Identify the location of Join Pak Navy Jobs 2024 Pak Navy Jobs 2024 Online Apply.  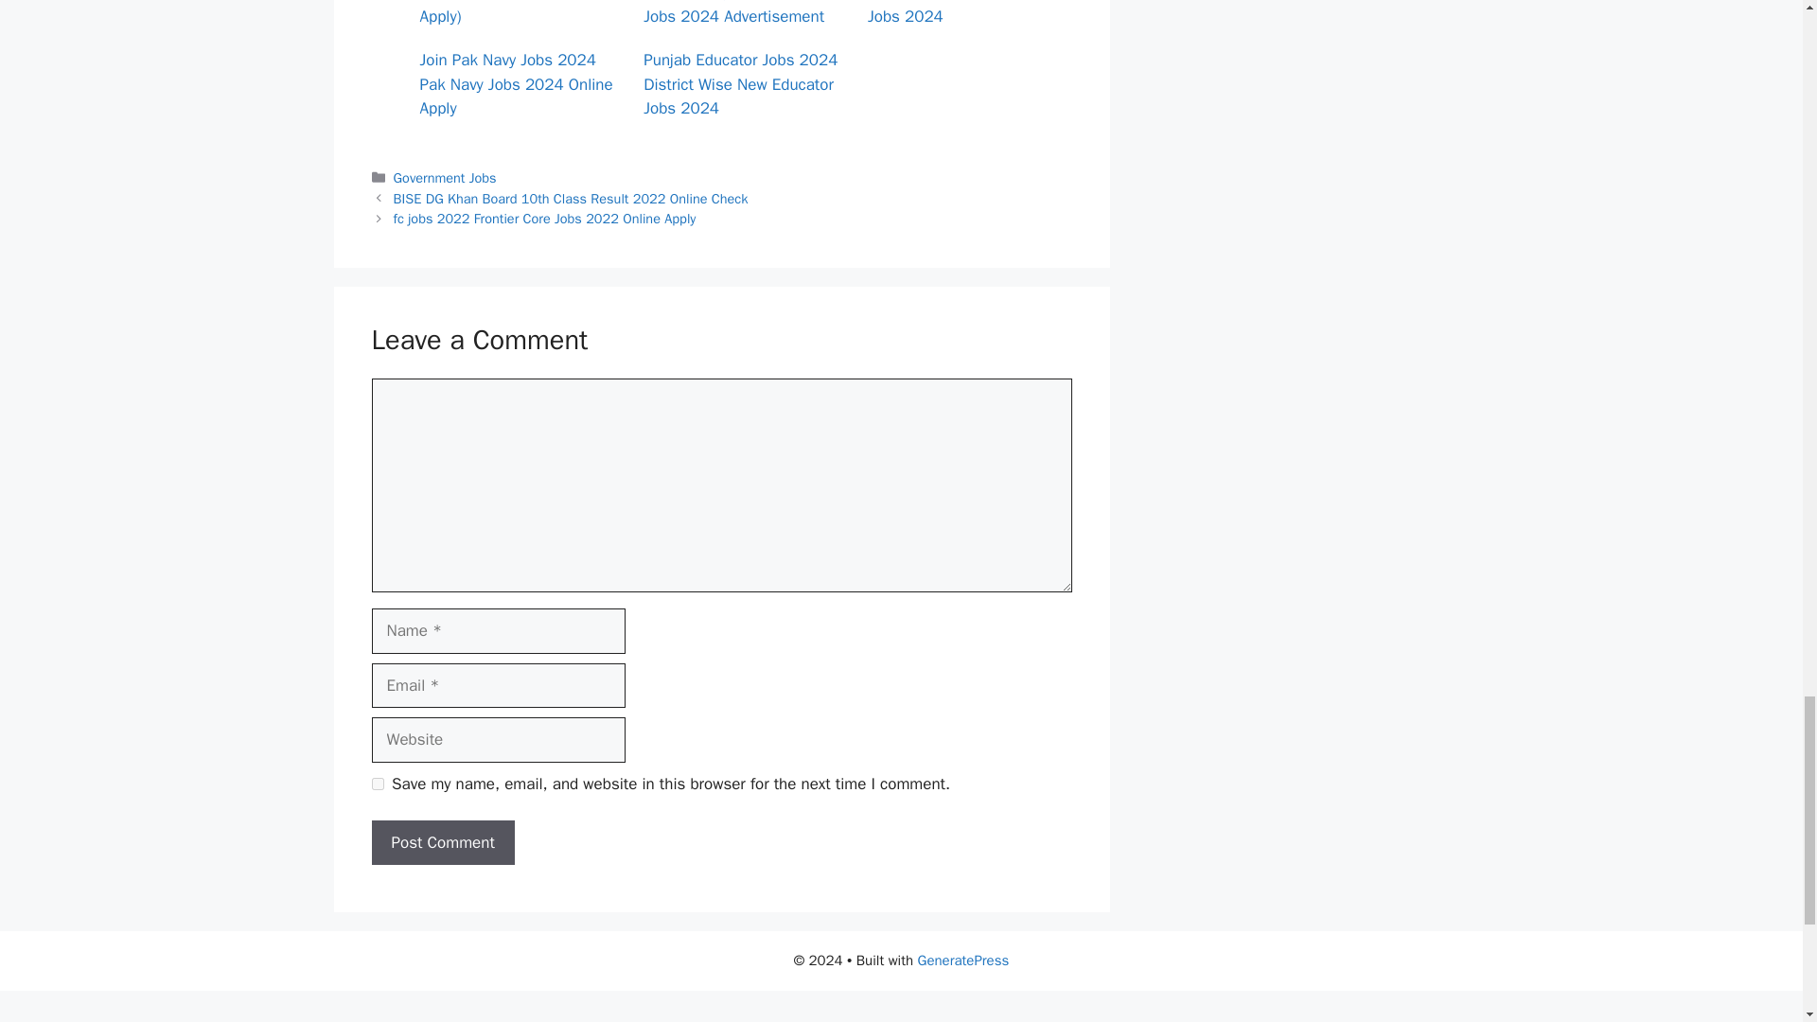
(517, 83).